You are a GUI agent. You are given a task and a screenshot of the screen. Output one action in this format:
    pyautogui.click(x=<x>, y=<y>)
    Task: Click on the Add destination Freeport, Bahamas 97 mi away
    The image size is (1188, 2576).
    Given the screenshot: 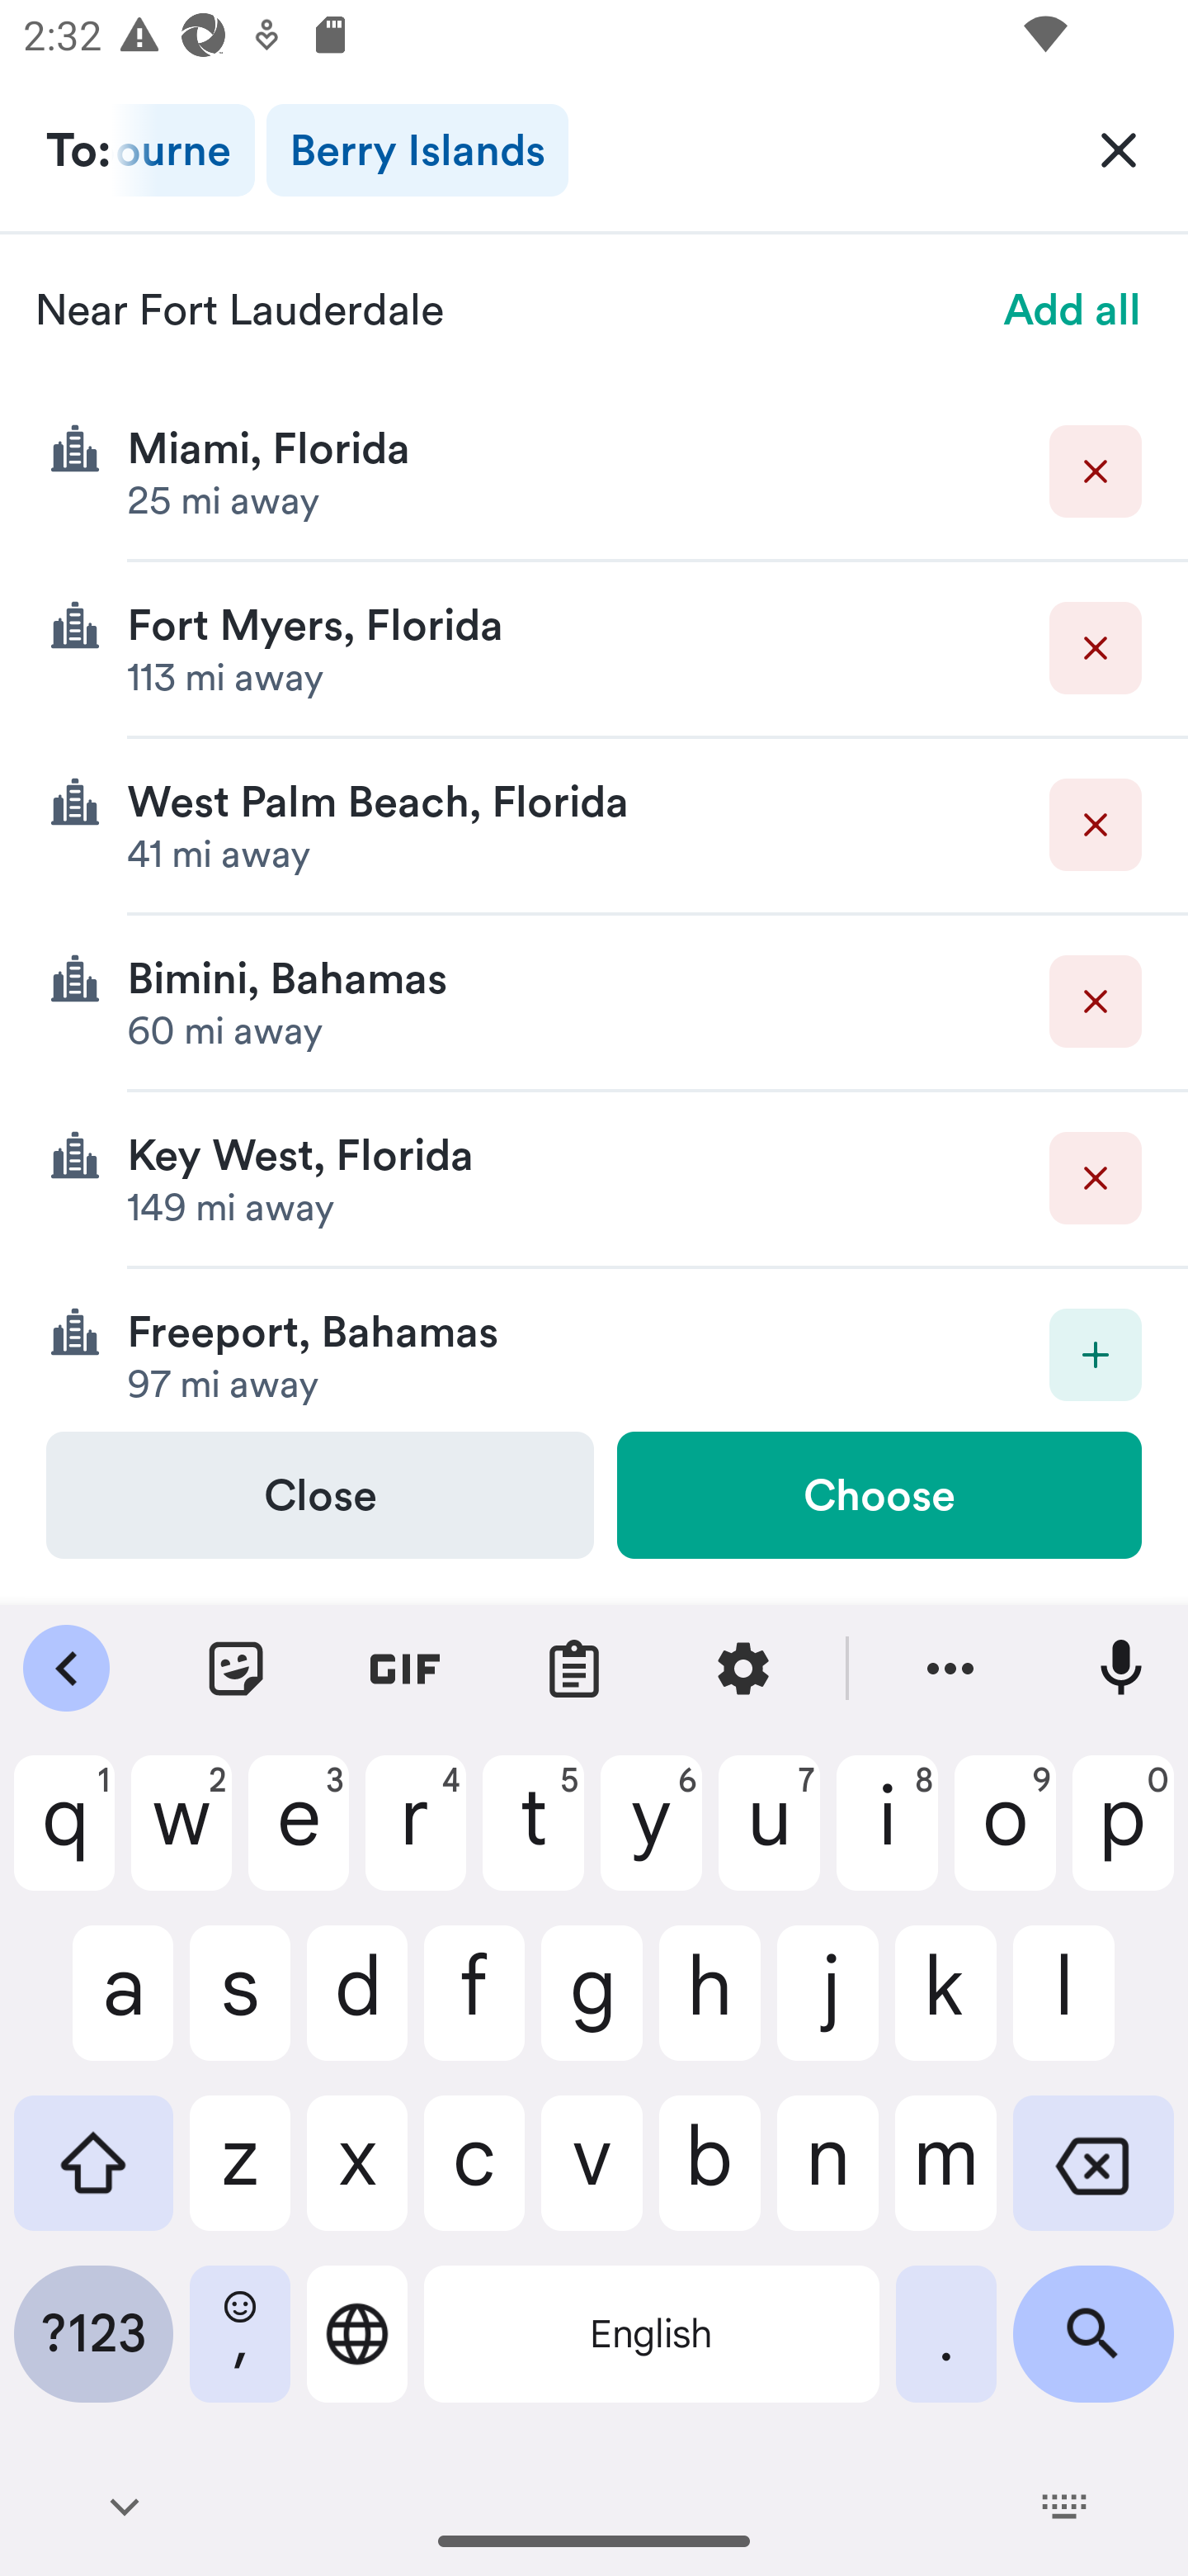 What is the action you would take?
    pyautogui.click(x=594, y=1349)
    